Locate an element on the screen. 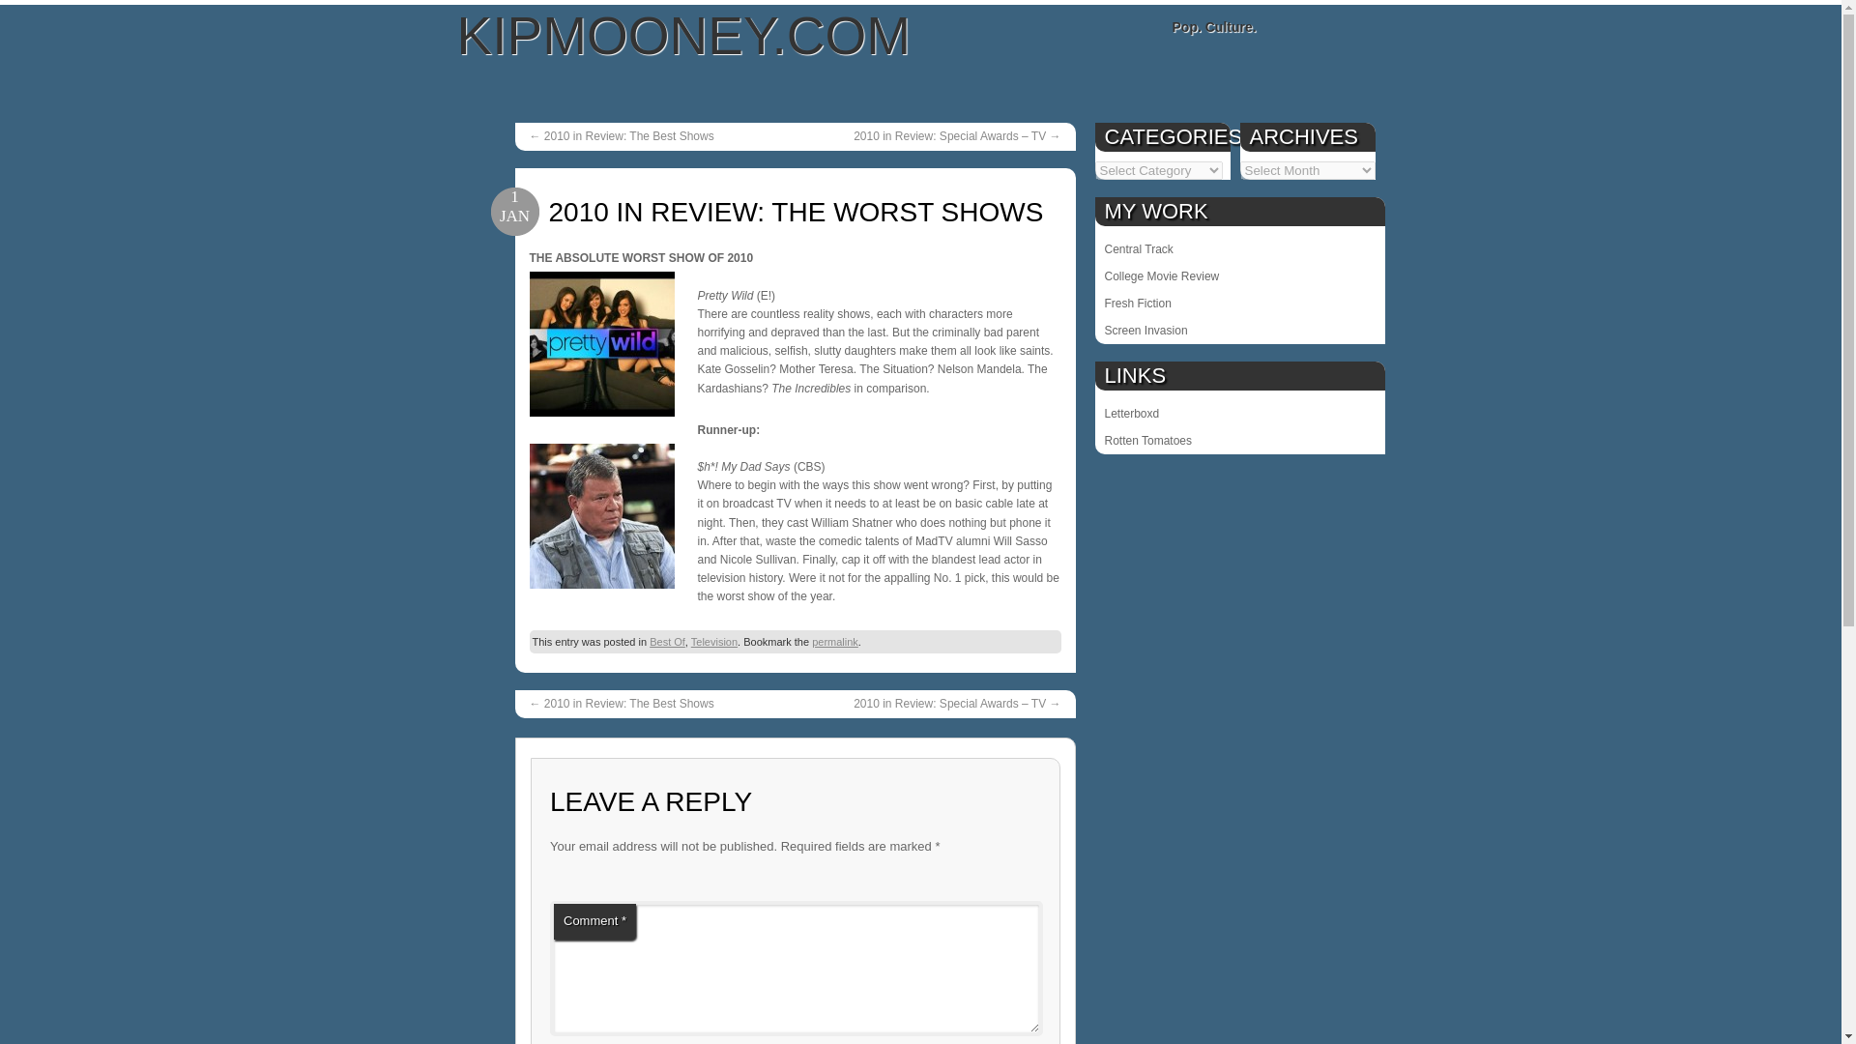 This screenshot has height=1044, width=1856. KIPMOONEY.COM is located at coordinates (683, 36).